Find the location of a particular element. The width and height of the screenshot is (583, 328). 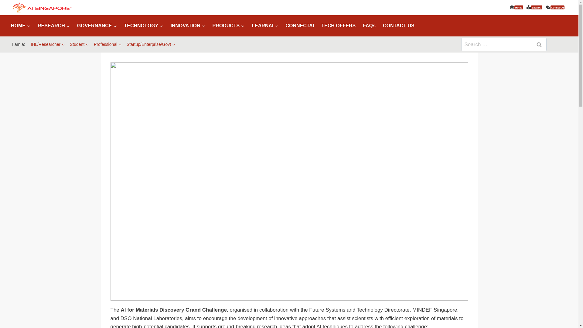

ConnectAI is located at coordinates (555, 7).